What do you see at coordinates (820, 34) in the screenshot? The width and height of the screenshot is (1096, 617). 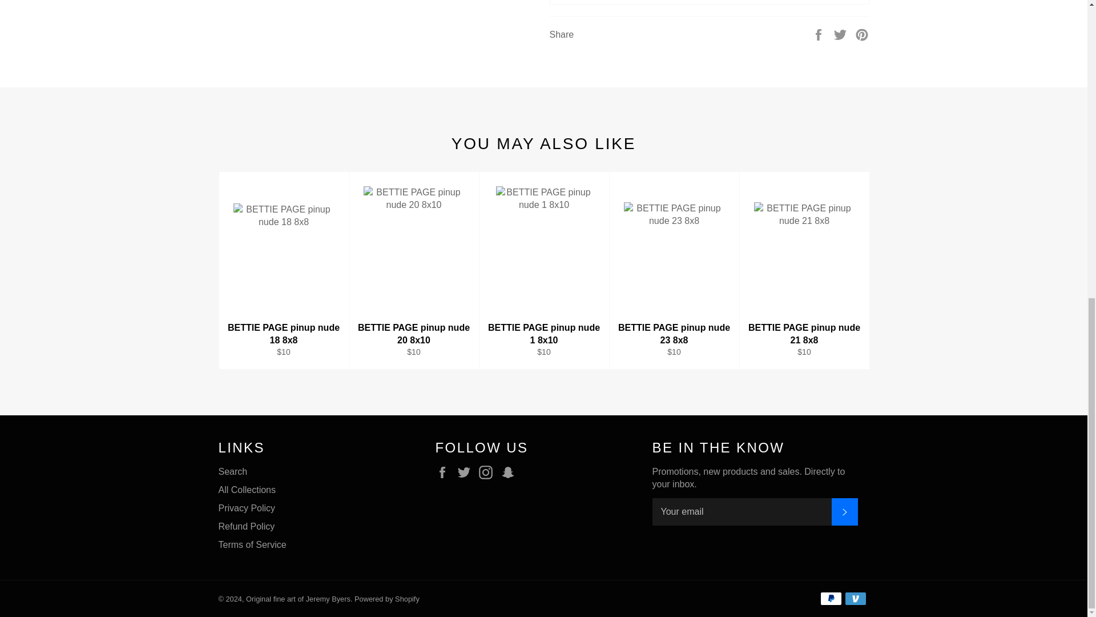 I see `Share on Facebook` at bounding box center [820, 34].